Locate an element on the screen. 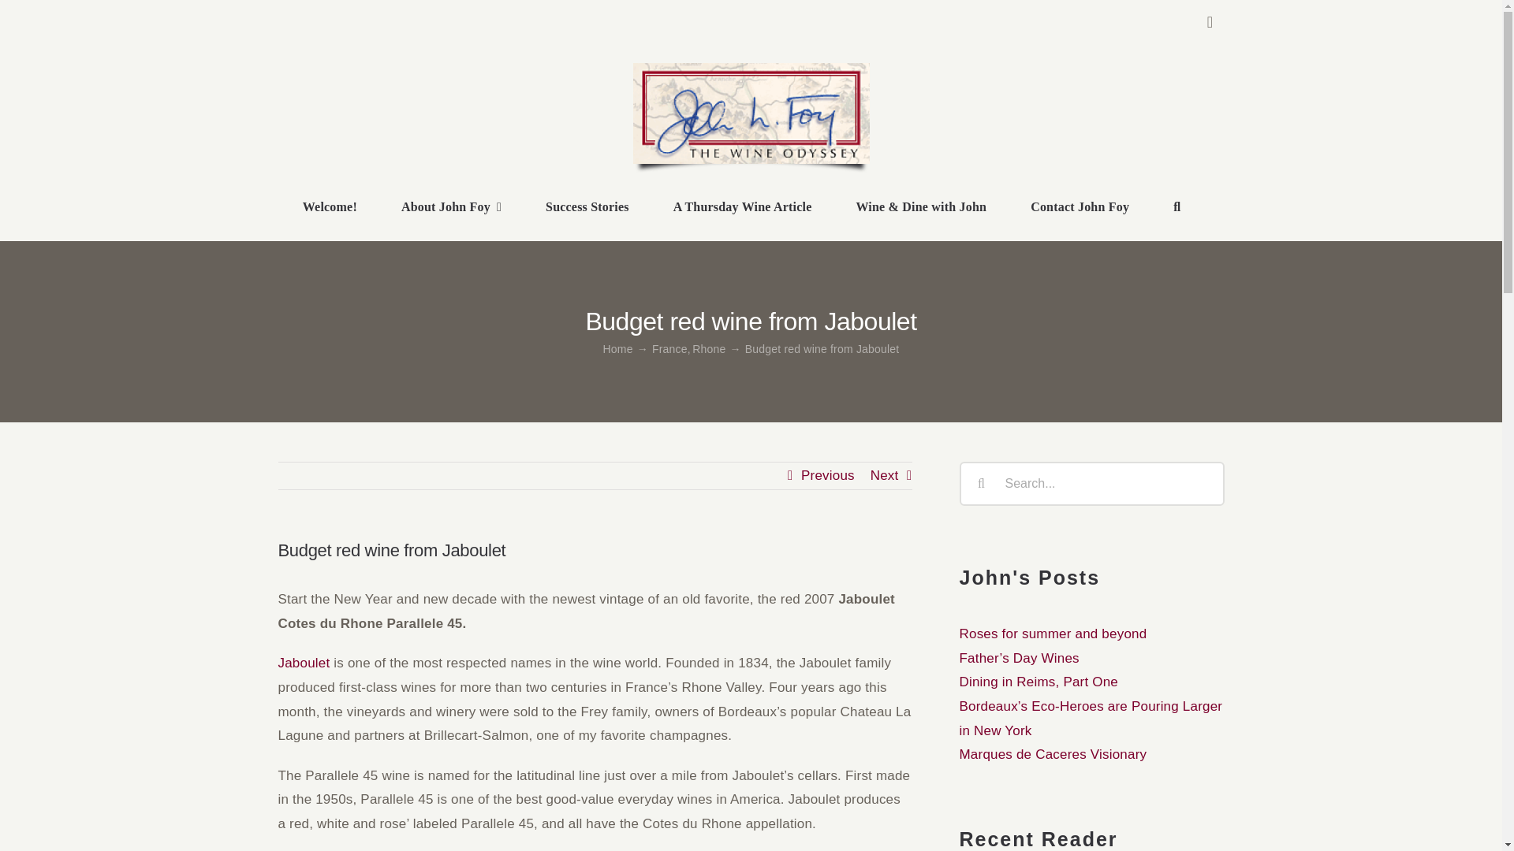 Image resolution: width=1514 pixels, height=851 pixels. Welcome! is located at coordinates (330, 208).